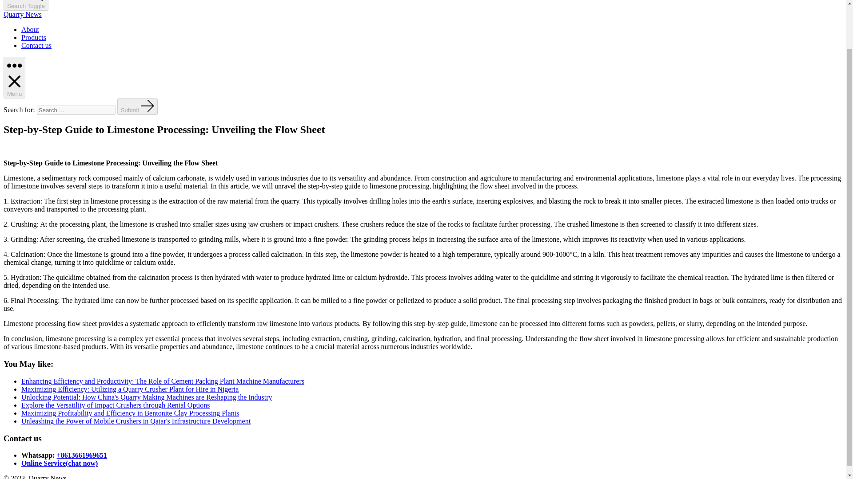 The height and width of the screenshot is (479, 853). Describe the element at coordinates (14, 78) in the screenshot. I see `Menu` at that location.